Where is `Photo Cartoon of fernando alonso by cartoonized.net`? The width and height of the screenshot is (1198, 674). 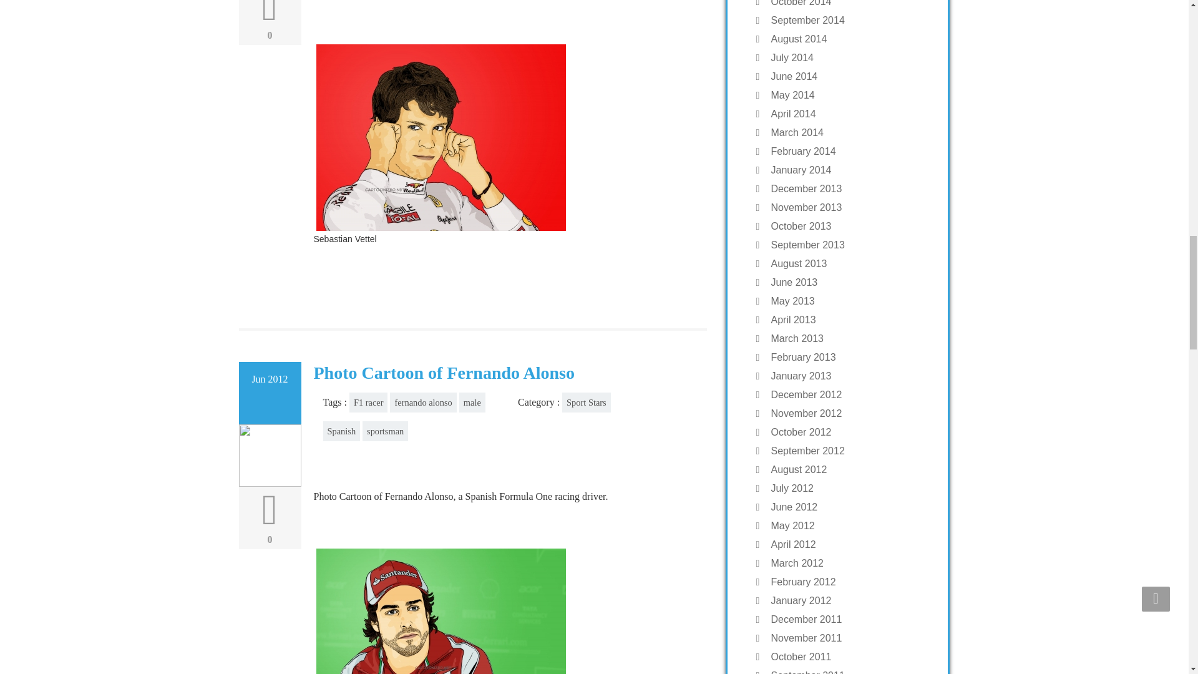
Photo Cartoon of fernando alonso by cartoonized.net is located at coordinates (441, 610).